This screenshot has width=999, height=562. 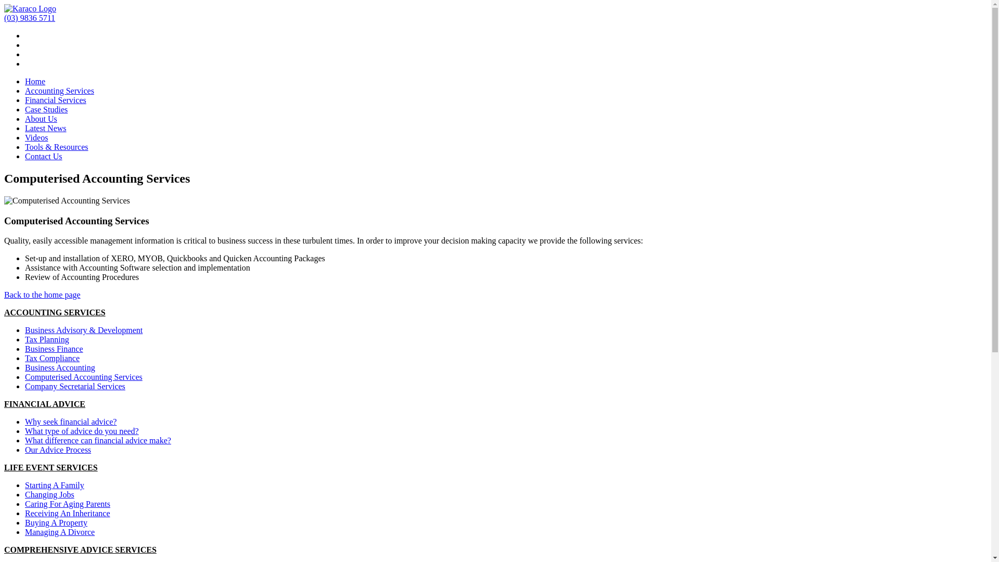 I want to click on Managing A Divorce, so click(x=60, y=532).